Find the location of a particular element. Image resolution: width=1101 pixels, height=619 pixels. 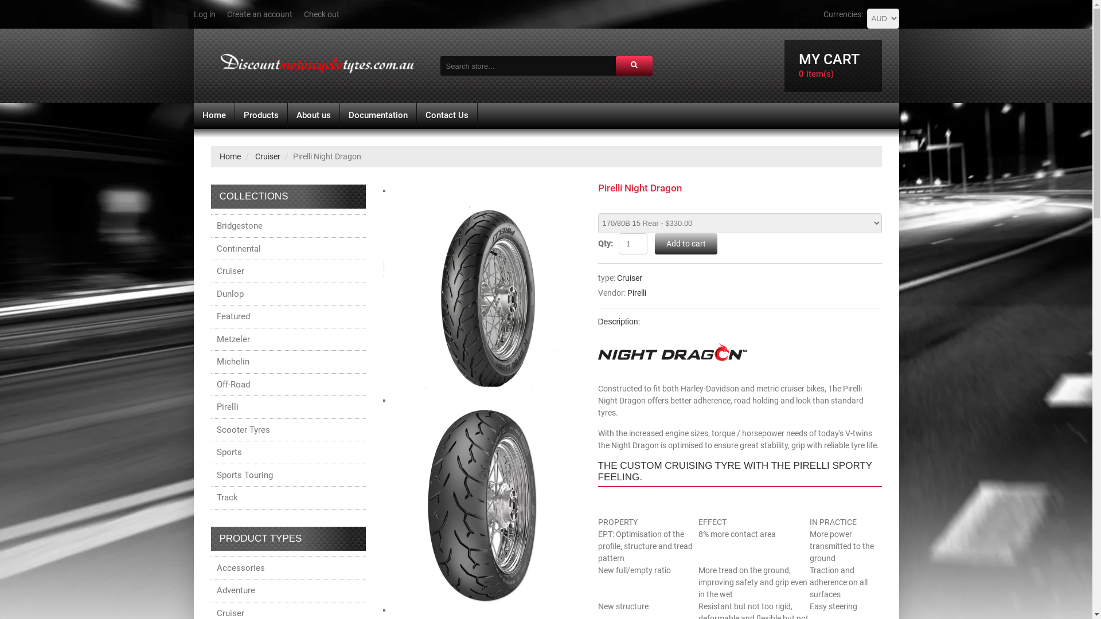

Continental is located at coordinates (288, 249).